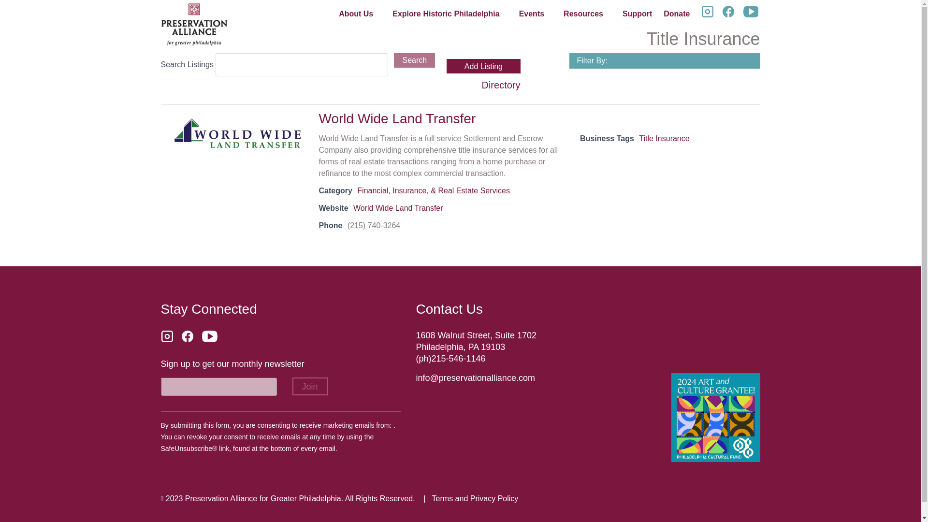 The width and height of the screenshot is (928, 522). I want to click on Join, so click(309, 386).